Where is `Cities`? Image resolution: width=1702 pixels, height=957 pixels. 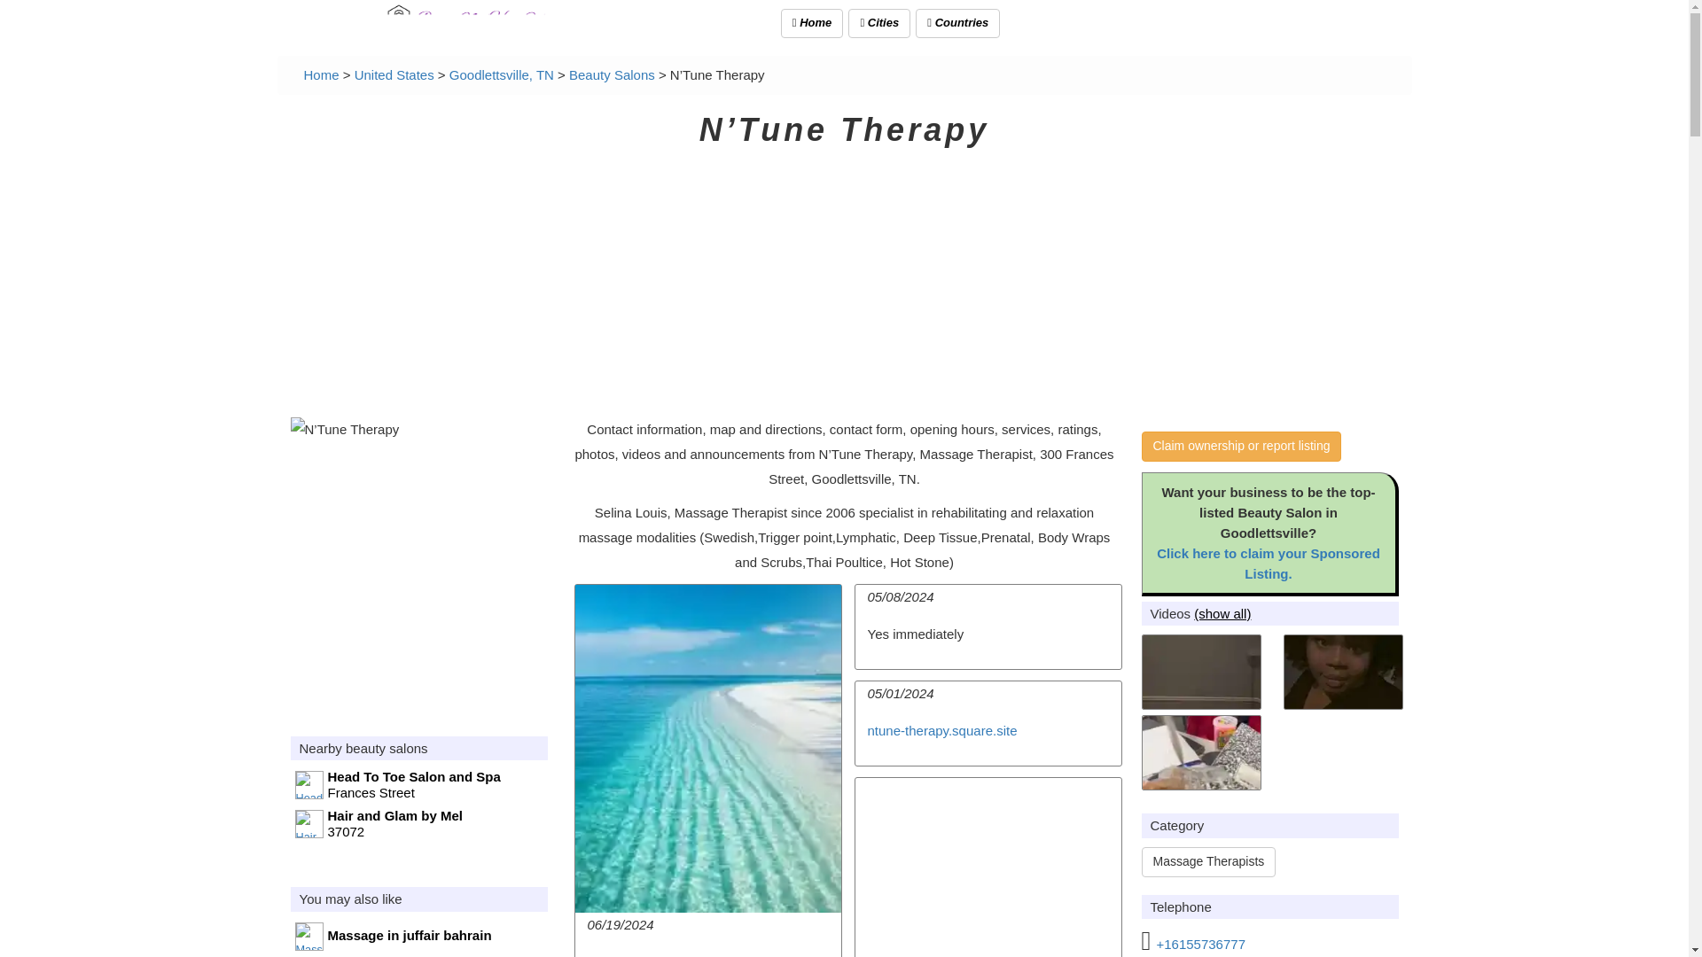
Cities is located at coordinates (1209, 861).